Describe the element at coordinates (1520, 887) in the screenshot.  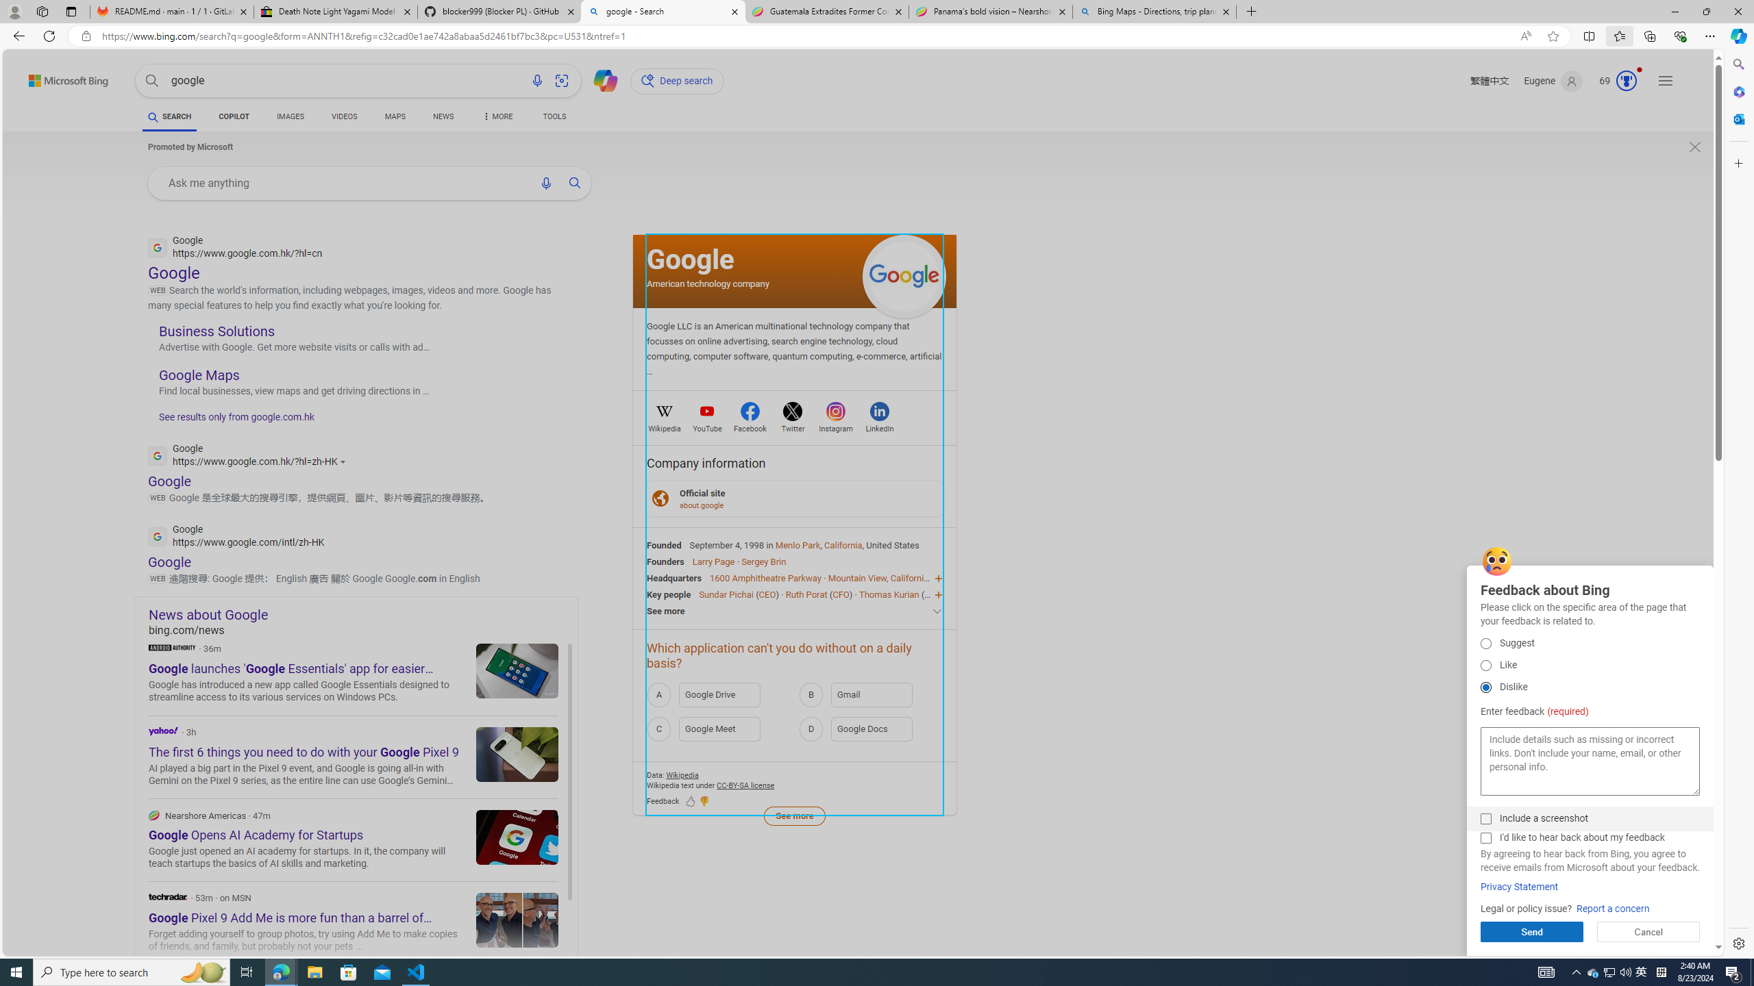
I see `Privacy Statement` at that location.